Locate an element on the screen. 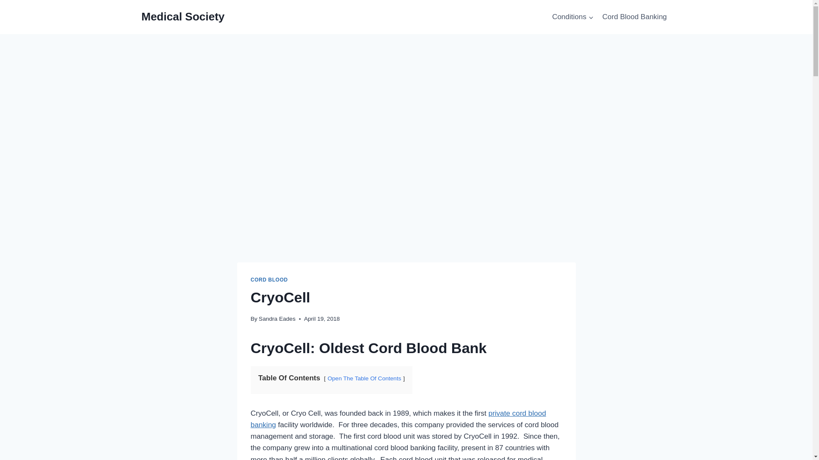  Open The Table Of Contents is located at coordinates (364, 378).